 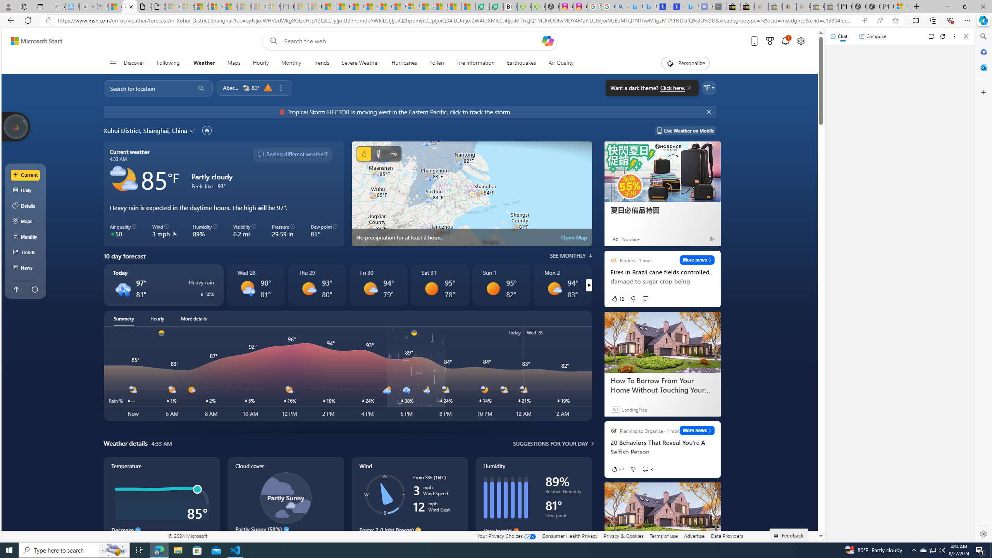 I want to click on App available. Install Microsoft Start Weather, so click(x=864, y=21).